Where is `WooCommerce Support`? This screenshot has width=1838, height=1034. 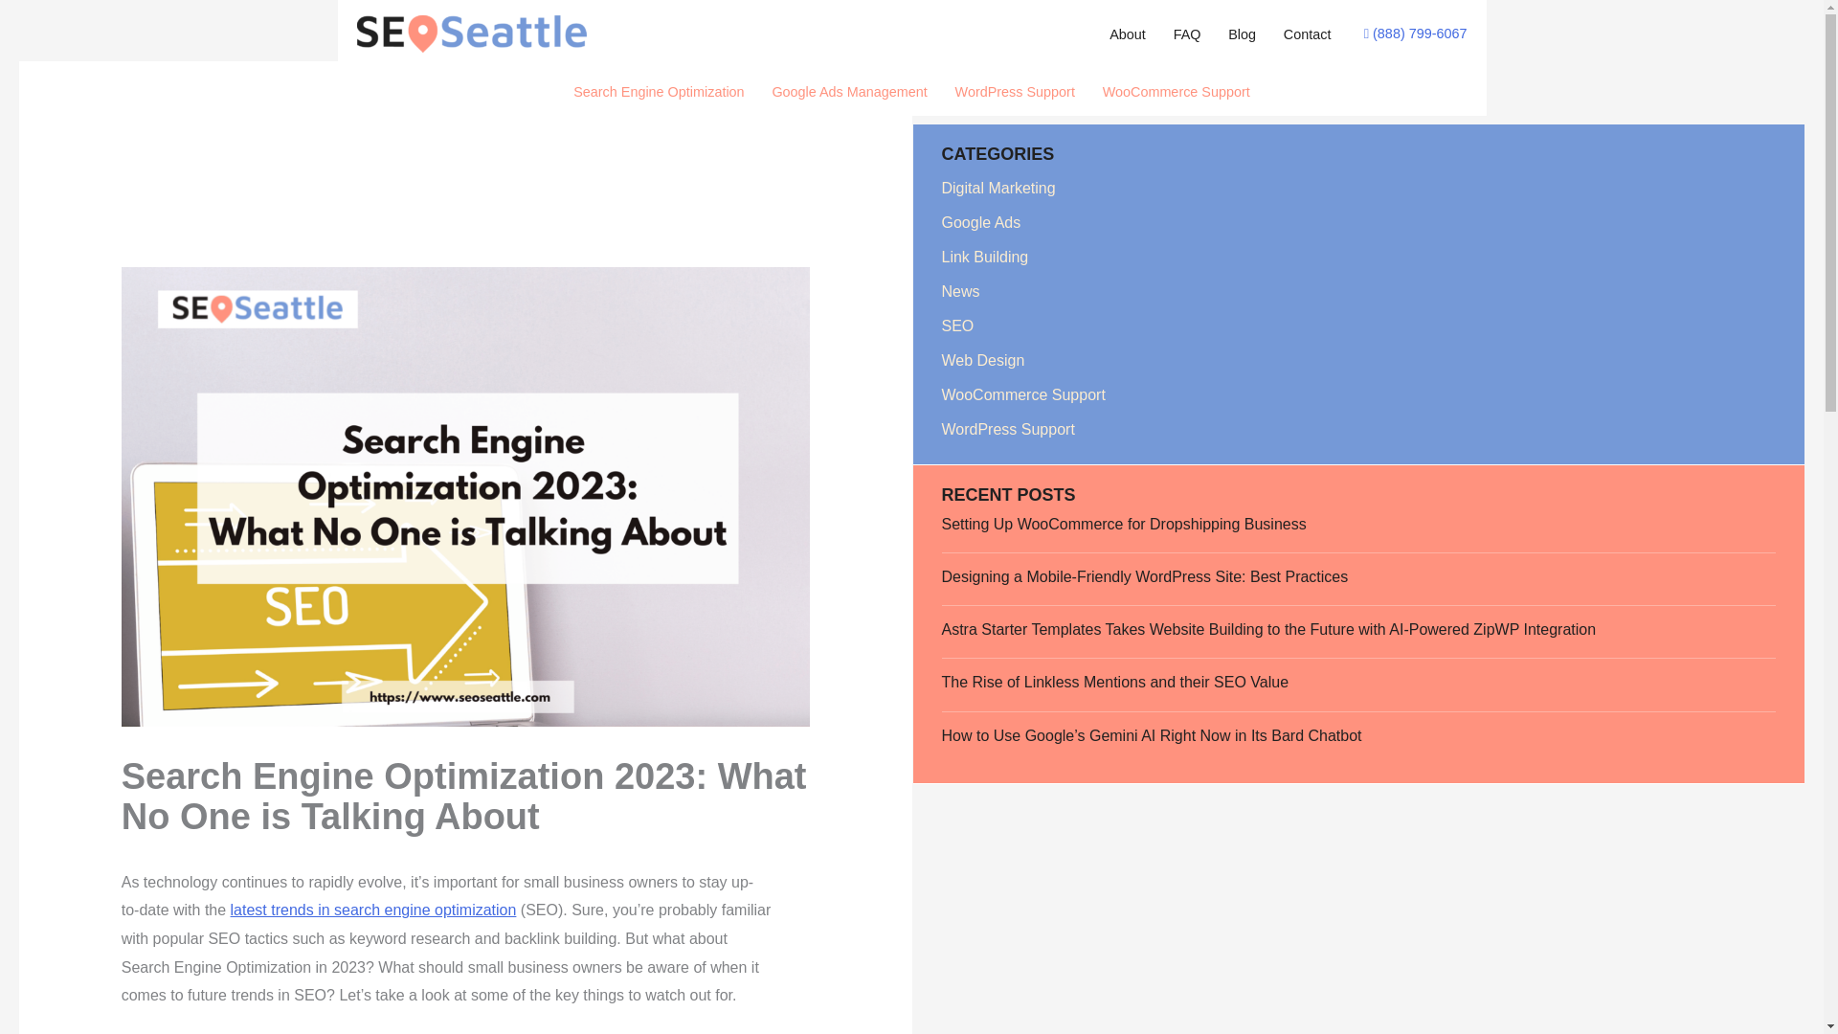 WooCommerce Support is located at coordinates (1176, 91).